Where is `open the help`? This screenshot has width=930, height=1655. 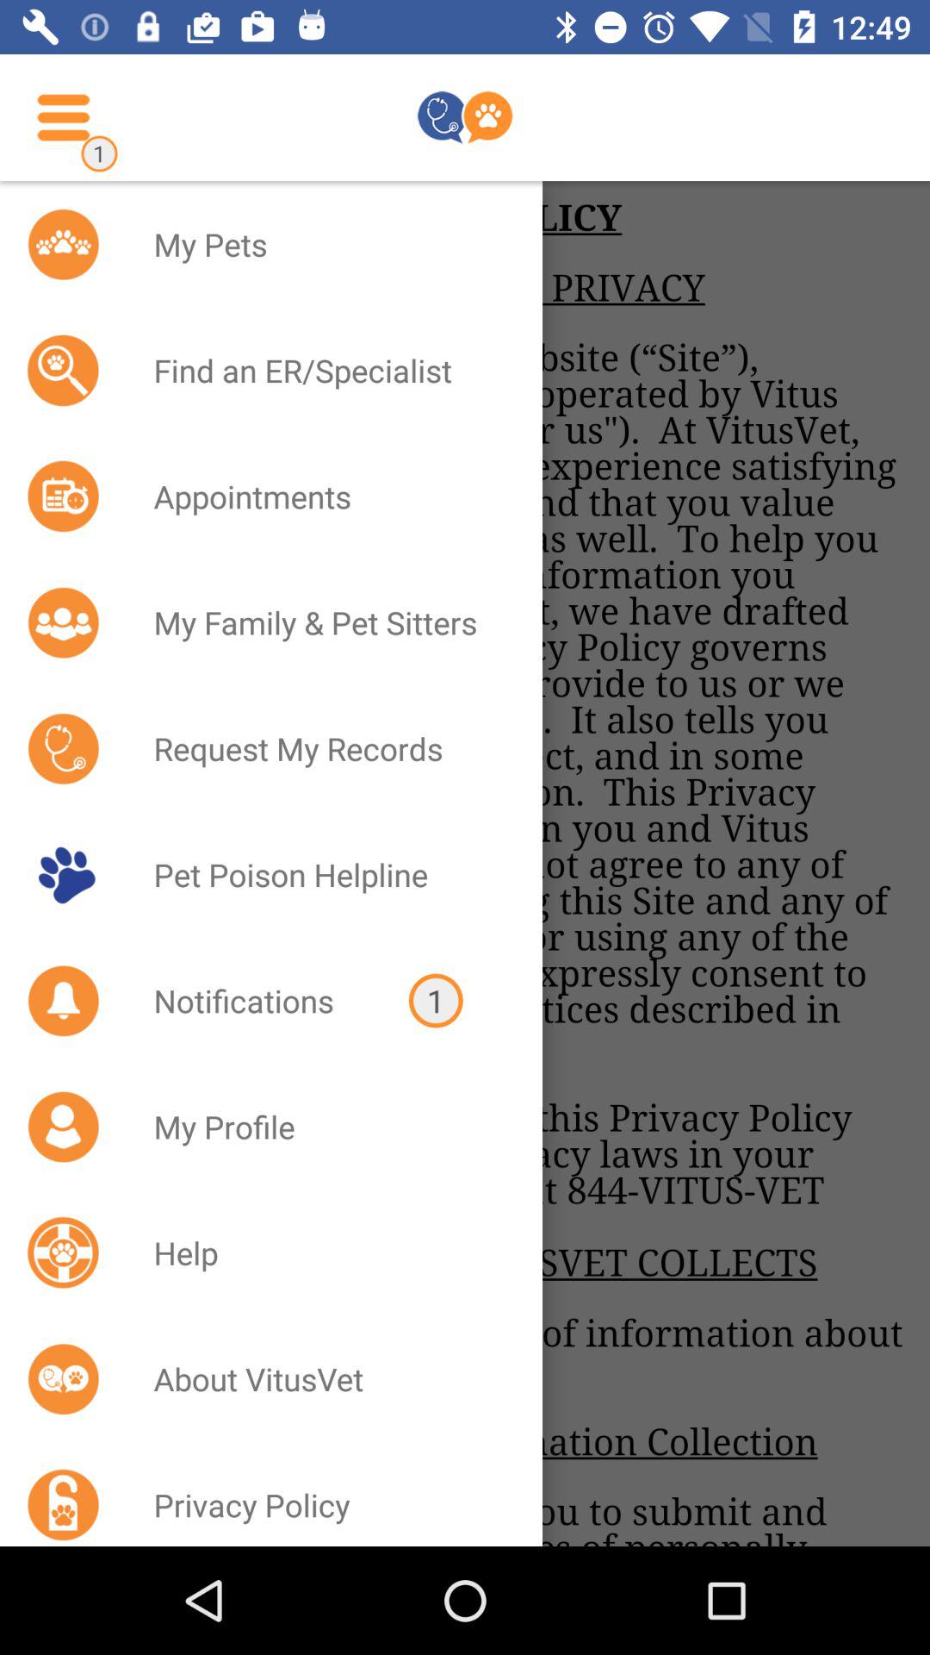
open the help is located at coordinates (325, 1252).